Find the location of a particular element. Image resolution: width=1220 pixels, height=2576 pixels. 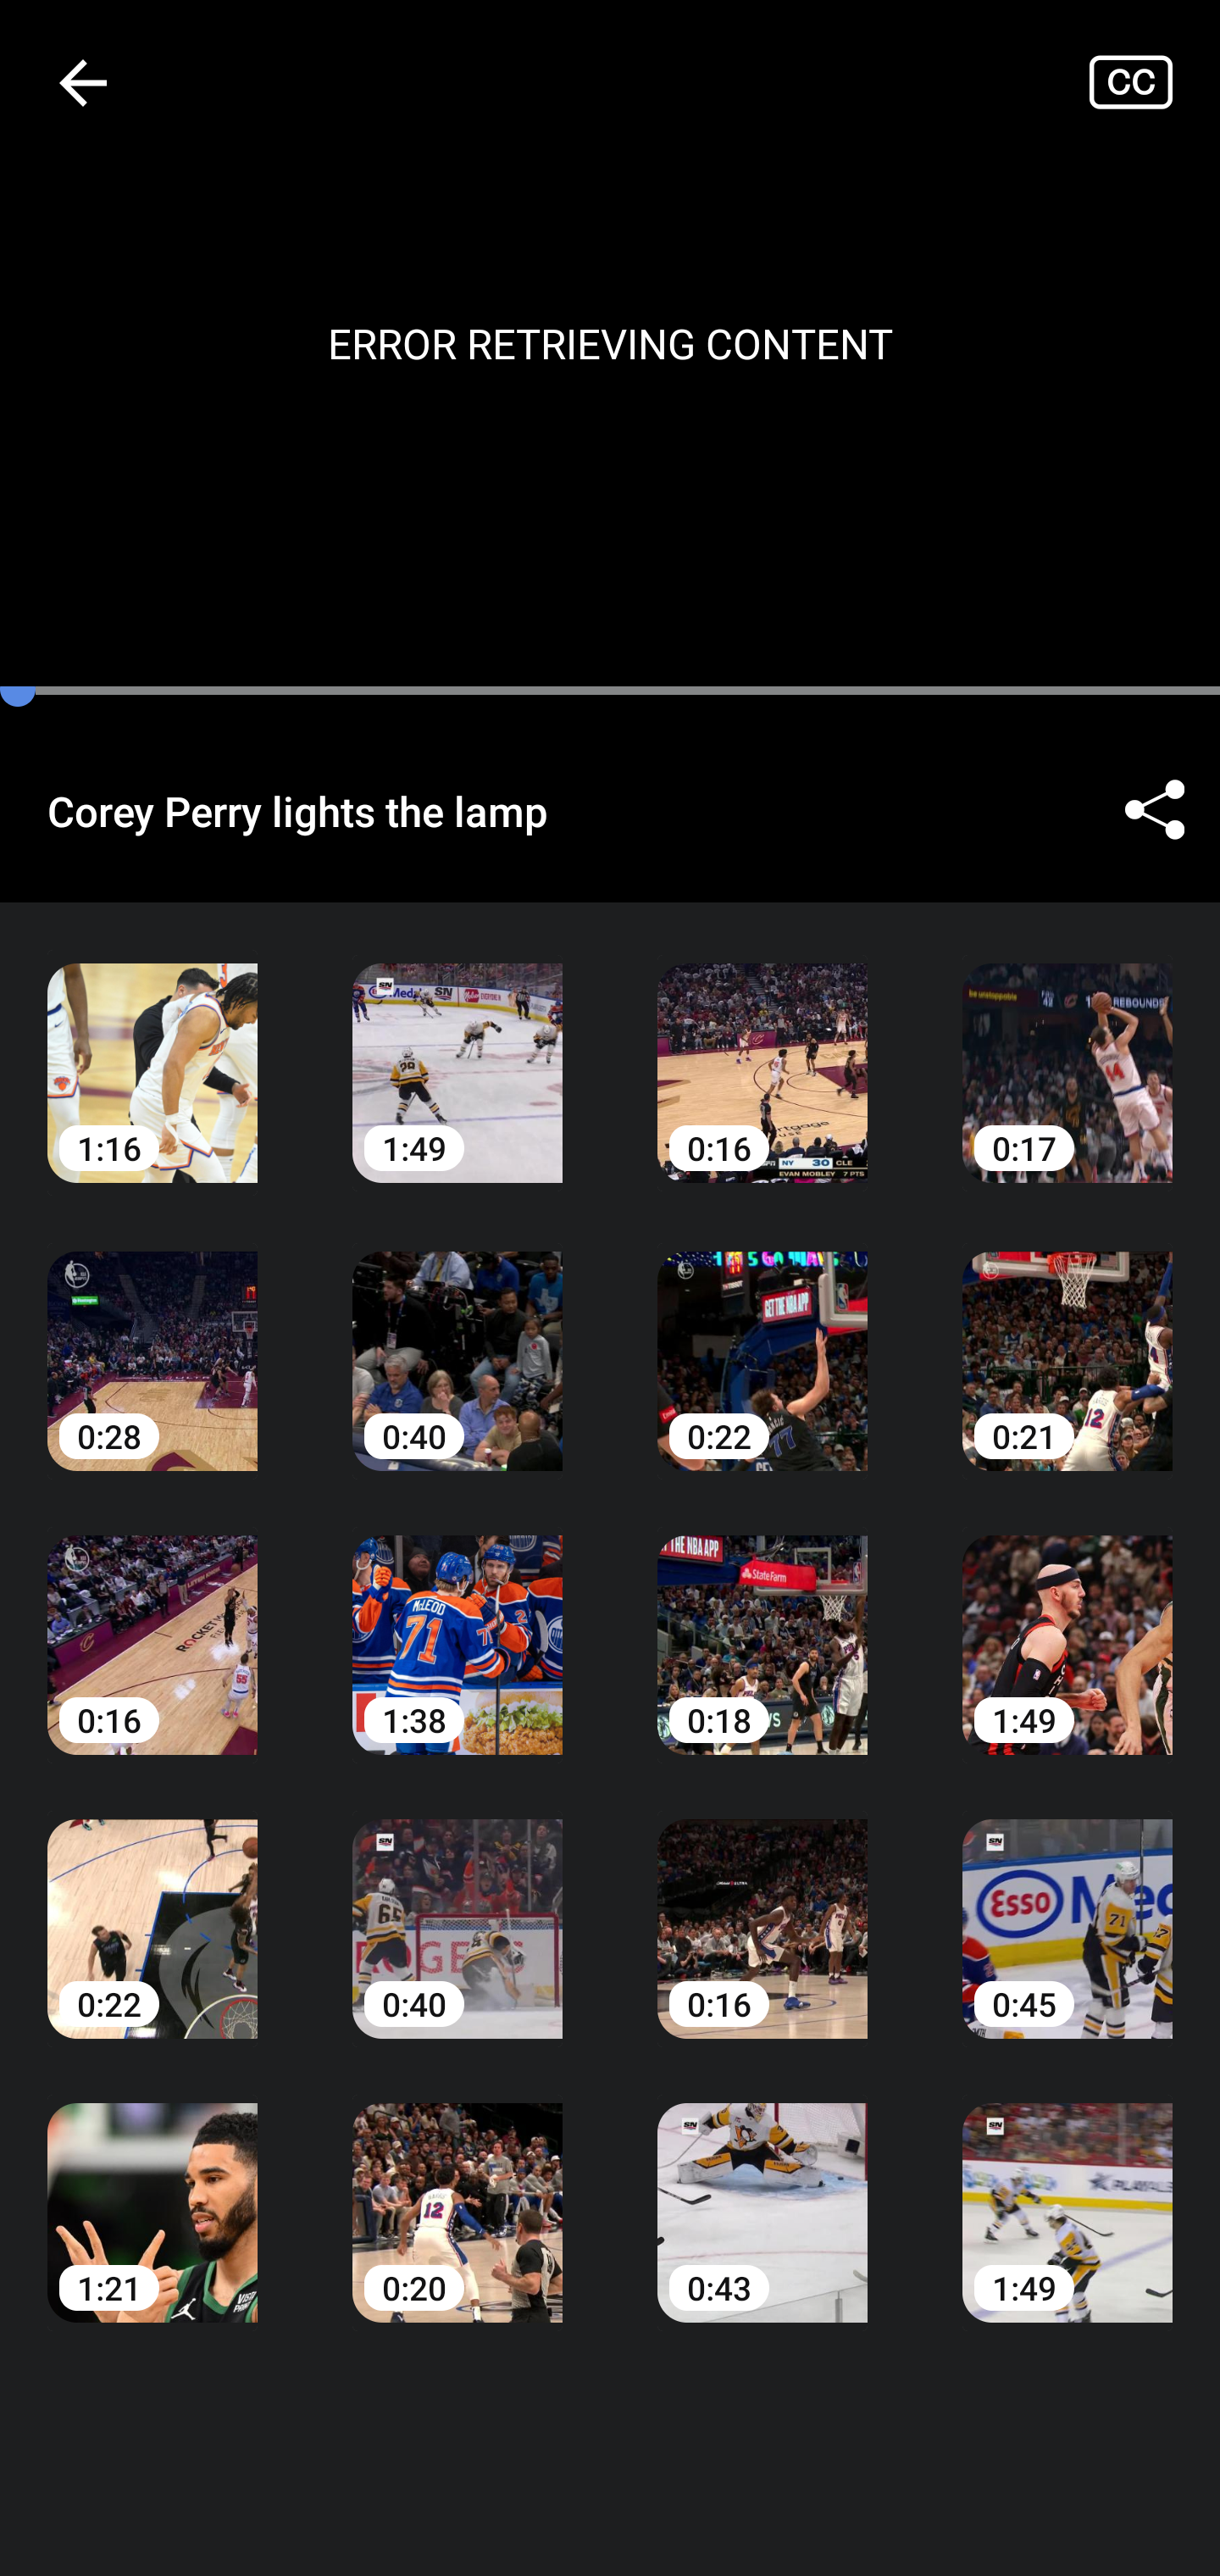

0:20 is located at coordinates (457, 2190).